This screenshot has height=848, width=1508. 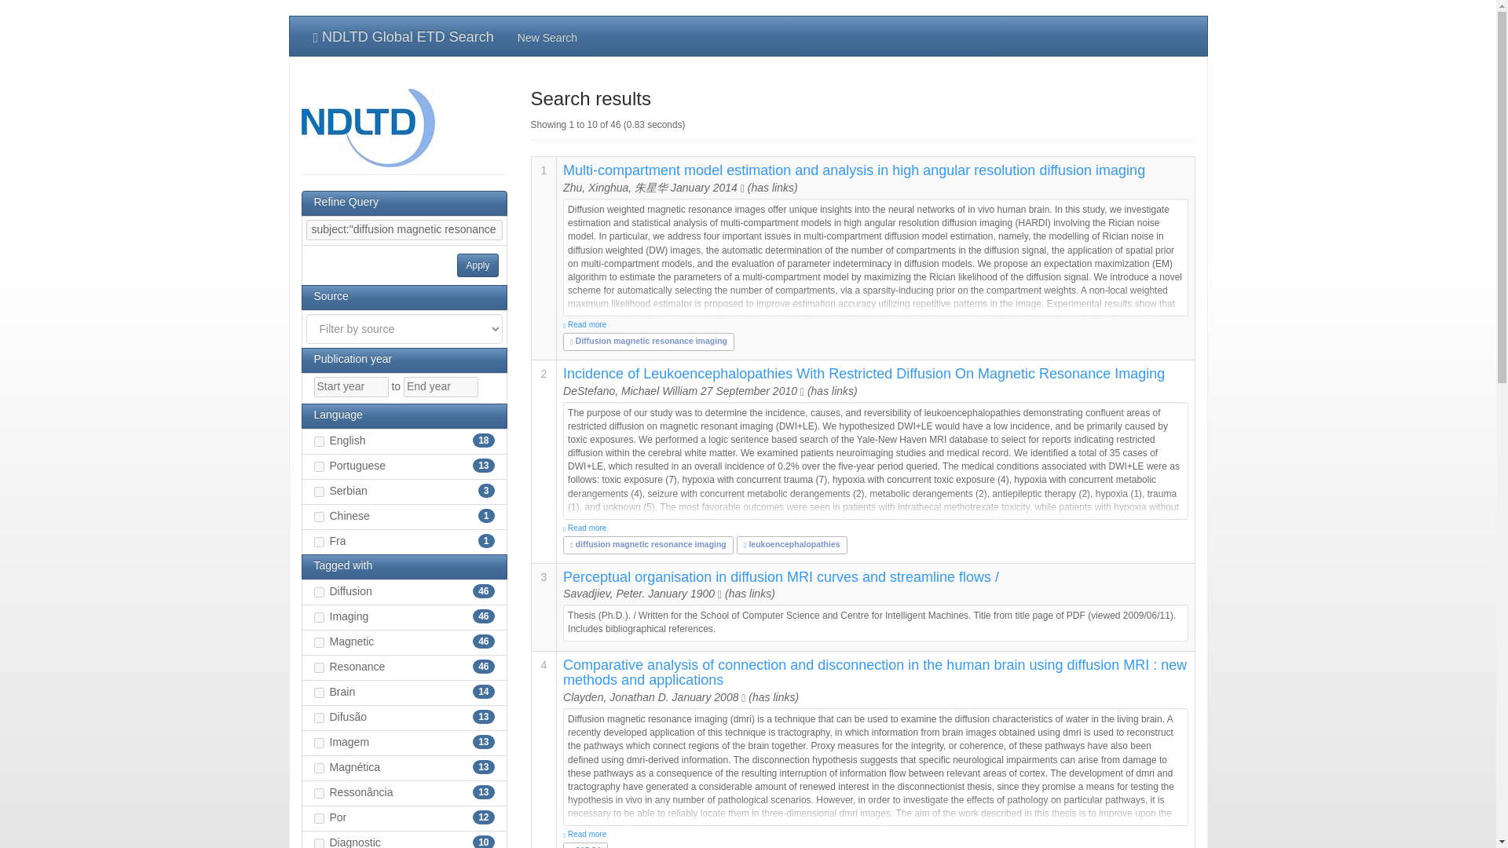 I want to click on fra, so click(x=319, y=542).